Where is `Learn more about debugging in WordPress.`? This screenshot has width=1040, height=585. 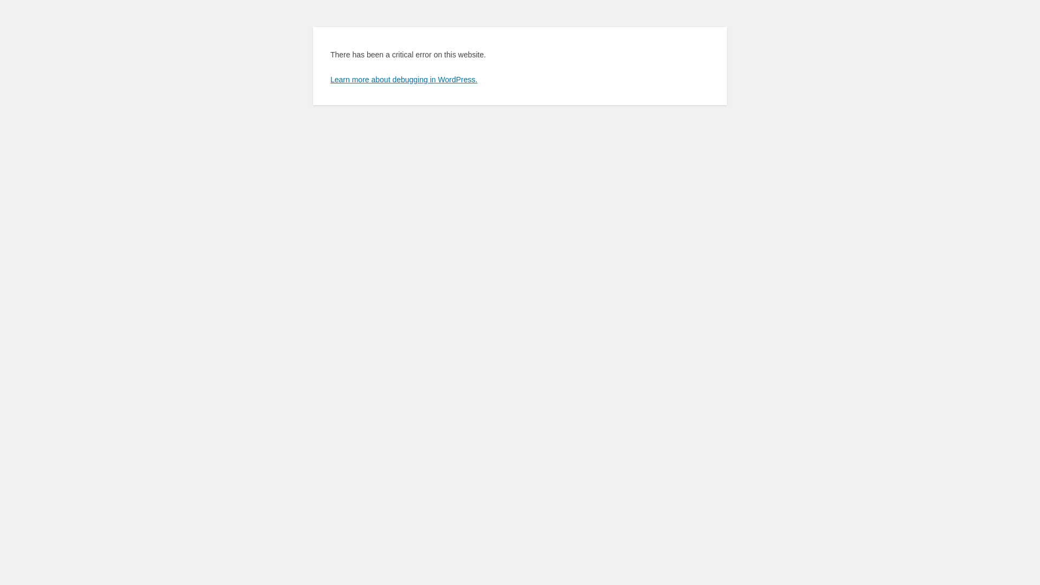 Learn more about debugging in WordPress. is located at coordinates (404, 80).